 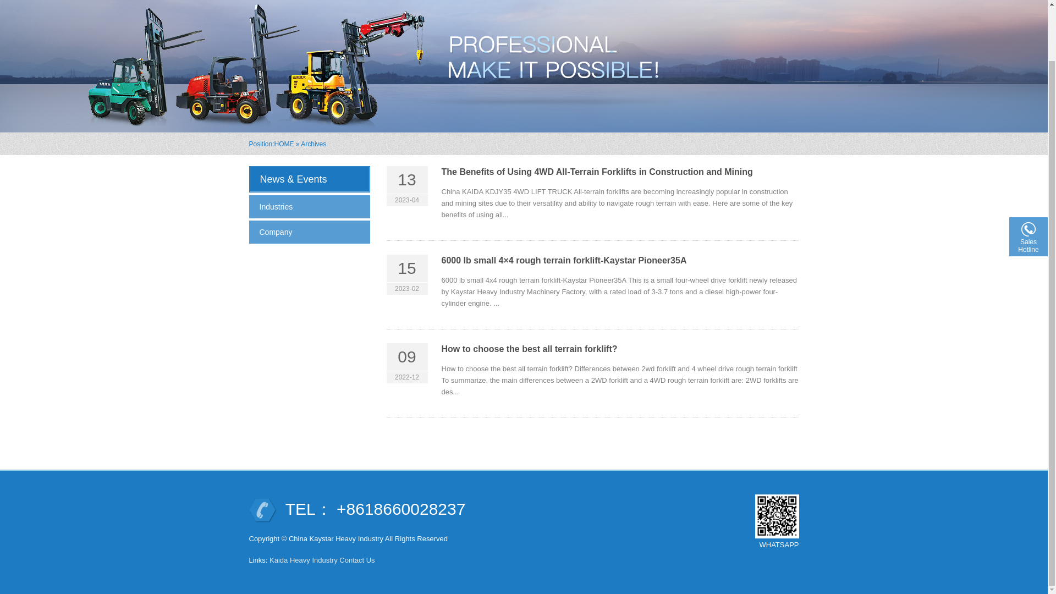 What do you see at coordinates (529, 349) in the screenshot?
I see `How to choose the best all terrain forklift?` at bounding box center [529, 349].